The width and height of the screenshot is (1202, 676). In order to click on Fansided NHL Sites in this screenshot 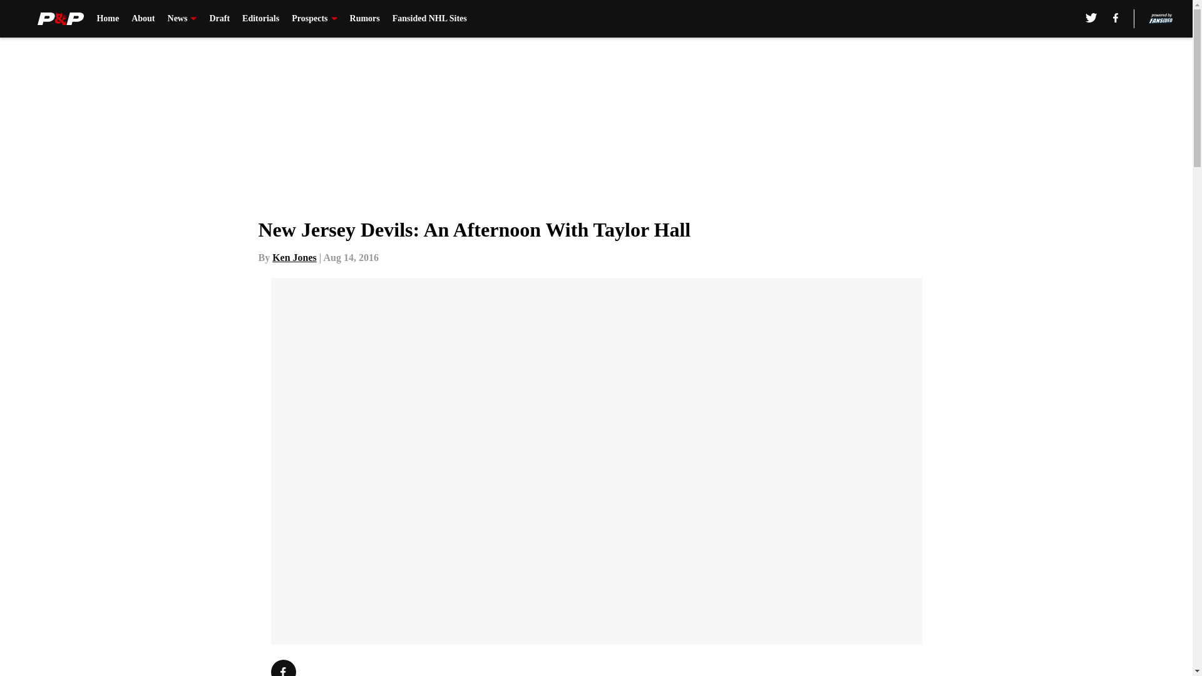, I will do `click(429, 19)`.